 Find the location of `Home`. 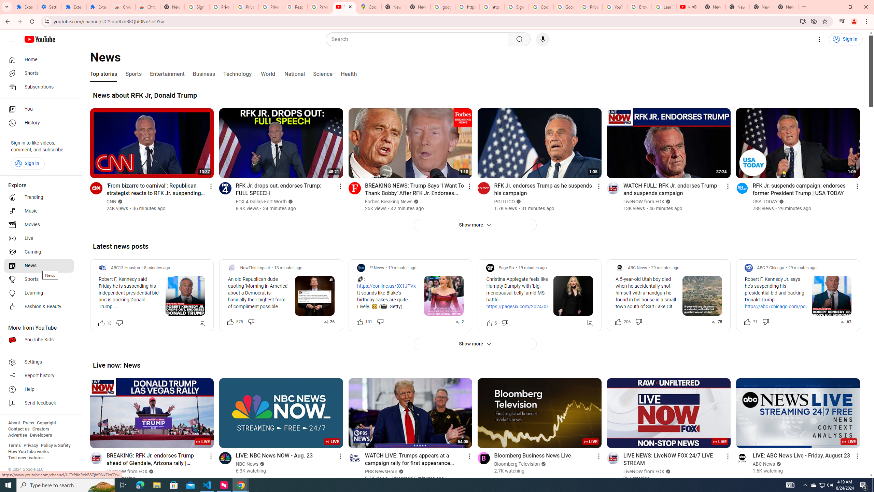

Home is located at coordinates (39, 59).